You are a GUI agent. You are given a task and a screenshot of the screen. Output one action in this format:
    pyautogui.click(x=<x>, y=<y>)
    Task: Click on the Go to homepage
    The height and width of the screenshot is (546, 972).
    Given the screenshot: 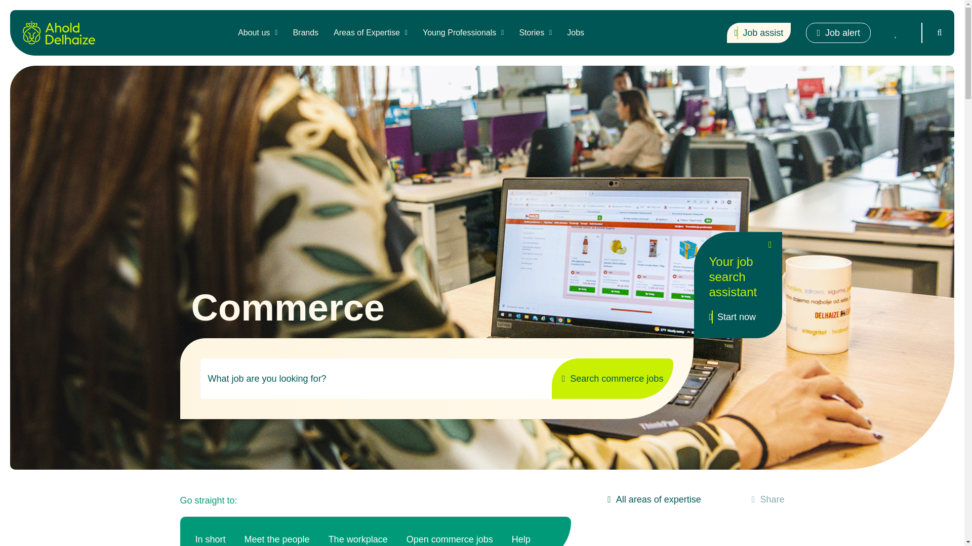 What is the action you would take?
    pyautogui.click(x=59, y=32)
    